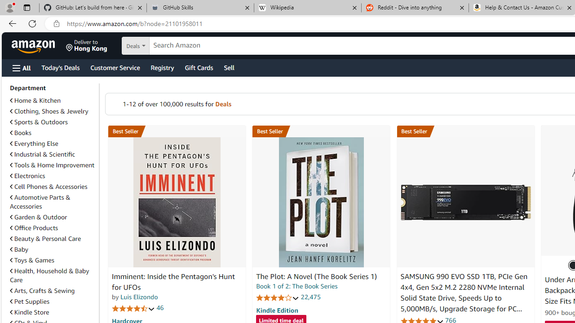 Image resolution: width=575 pixels, height=323 pixels. I want to click on Tools & Home Improvement, so click(52, 165).